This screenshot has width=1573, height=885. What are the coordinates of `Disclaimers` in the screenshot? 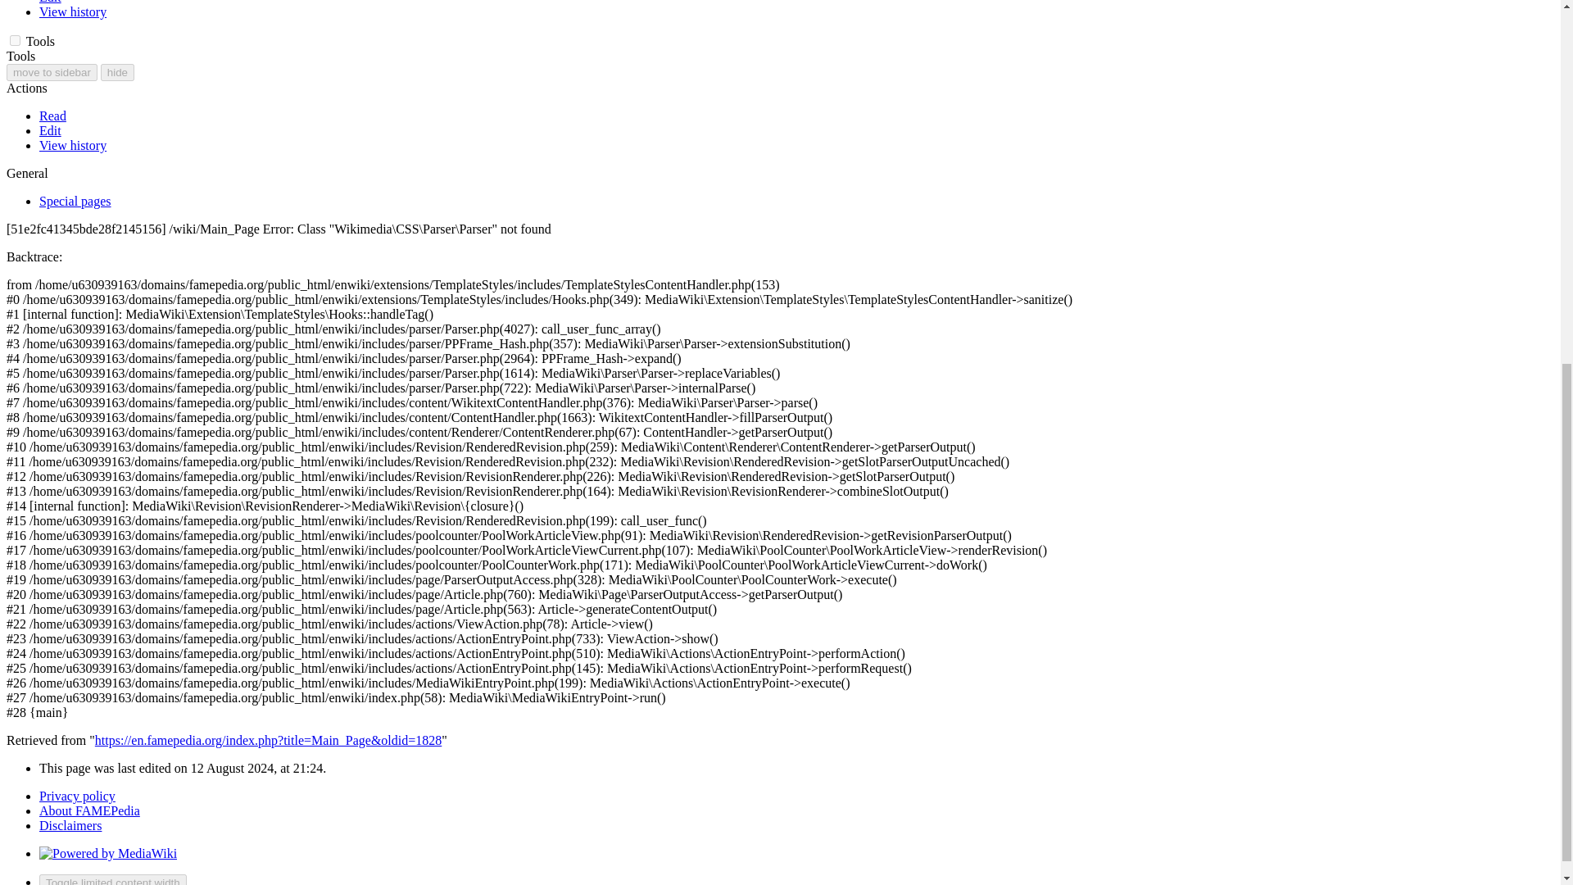 It's located at (70, 826).